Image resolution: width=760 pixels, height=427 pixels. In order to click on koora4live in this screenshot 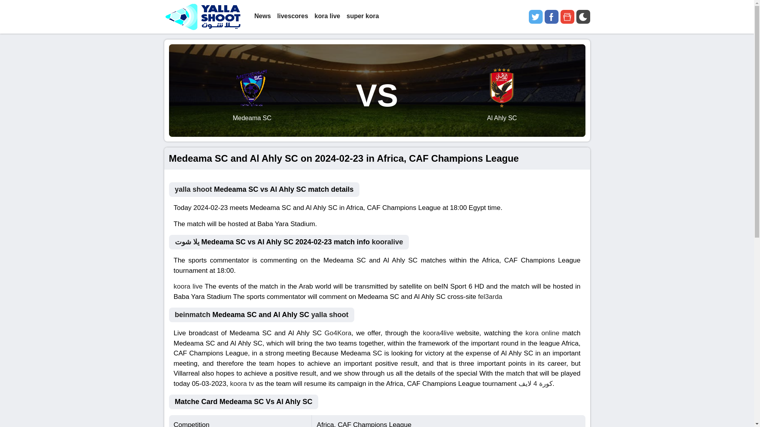, I will do `click(439, 333)`.